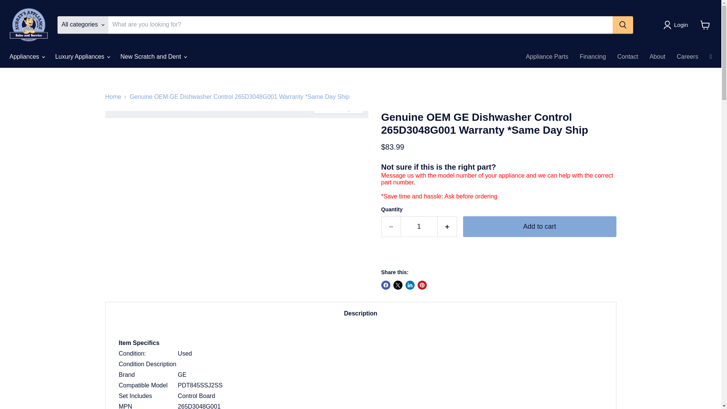  Describe the element at coordinates (677, 25) in the screenshot. I see `Login` at that location.